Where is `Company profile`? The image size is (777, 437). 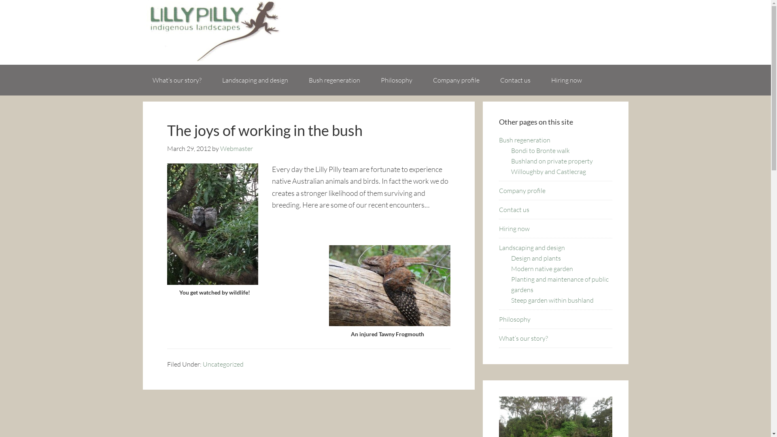 Company profile is located at coordinates (456, 80).